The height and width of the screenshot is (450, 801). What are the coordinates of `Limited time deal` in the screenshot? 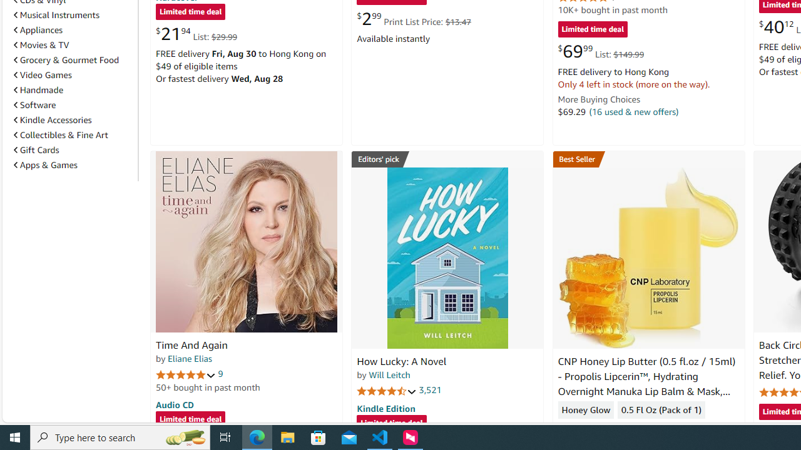 It's located at (392, 424).